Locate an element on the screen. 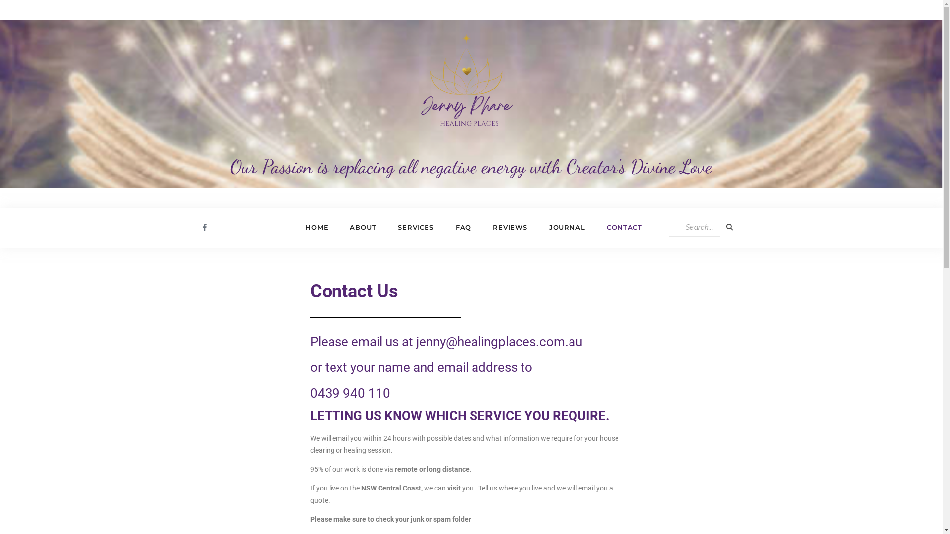 This screenshot has height=534, width=950. CONTACT is located at coordinates (624, 227).